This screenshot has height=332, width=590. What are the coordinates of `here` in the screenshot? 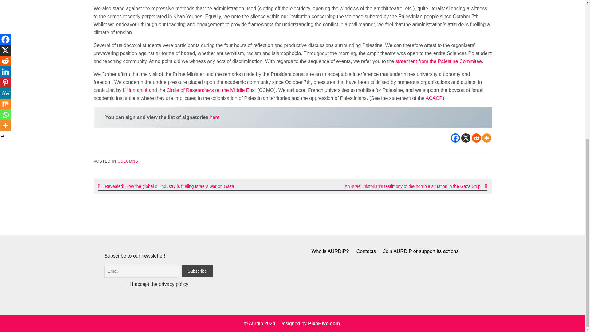 It's located at (214, 117).